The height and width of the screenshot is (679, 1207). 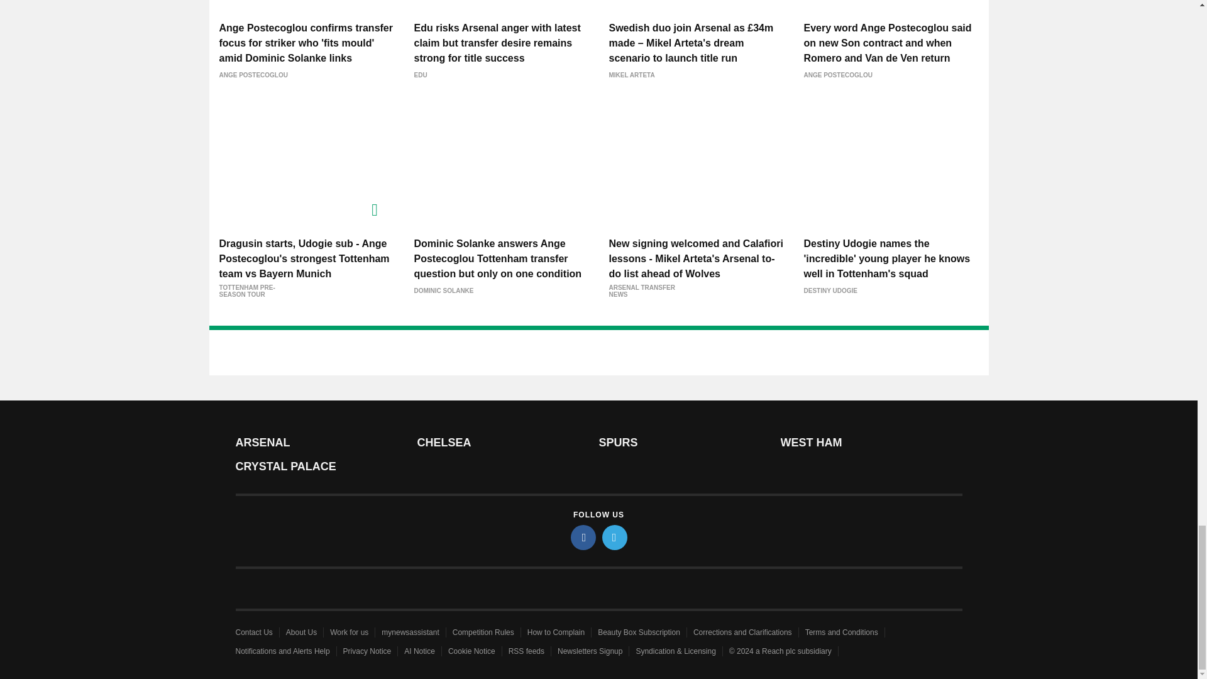 I want to click on facebook, so click(x=583, y=537).